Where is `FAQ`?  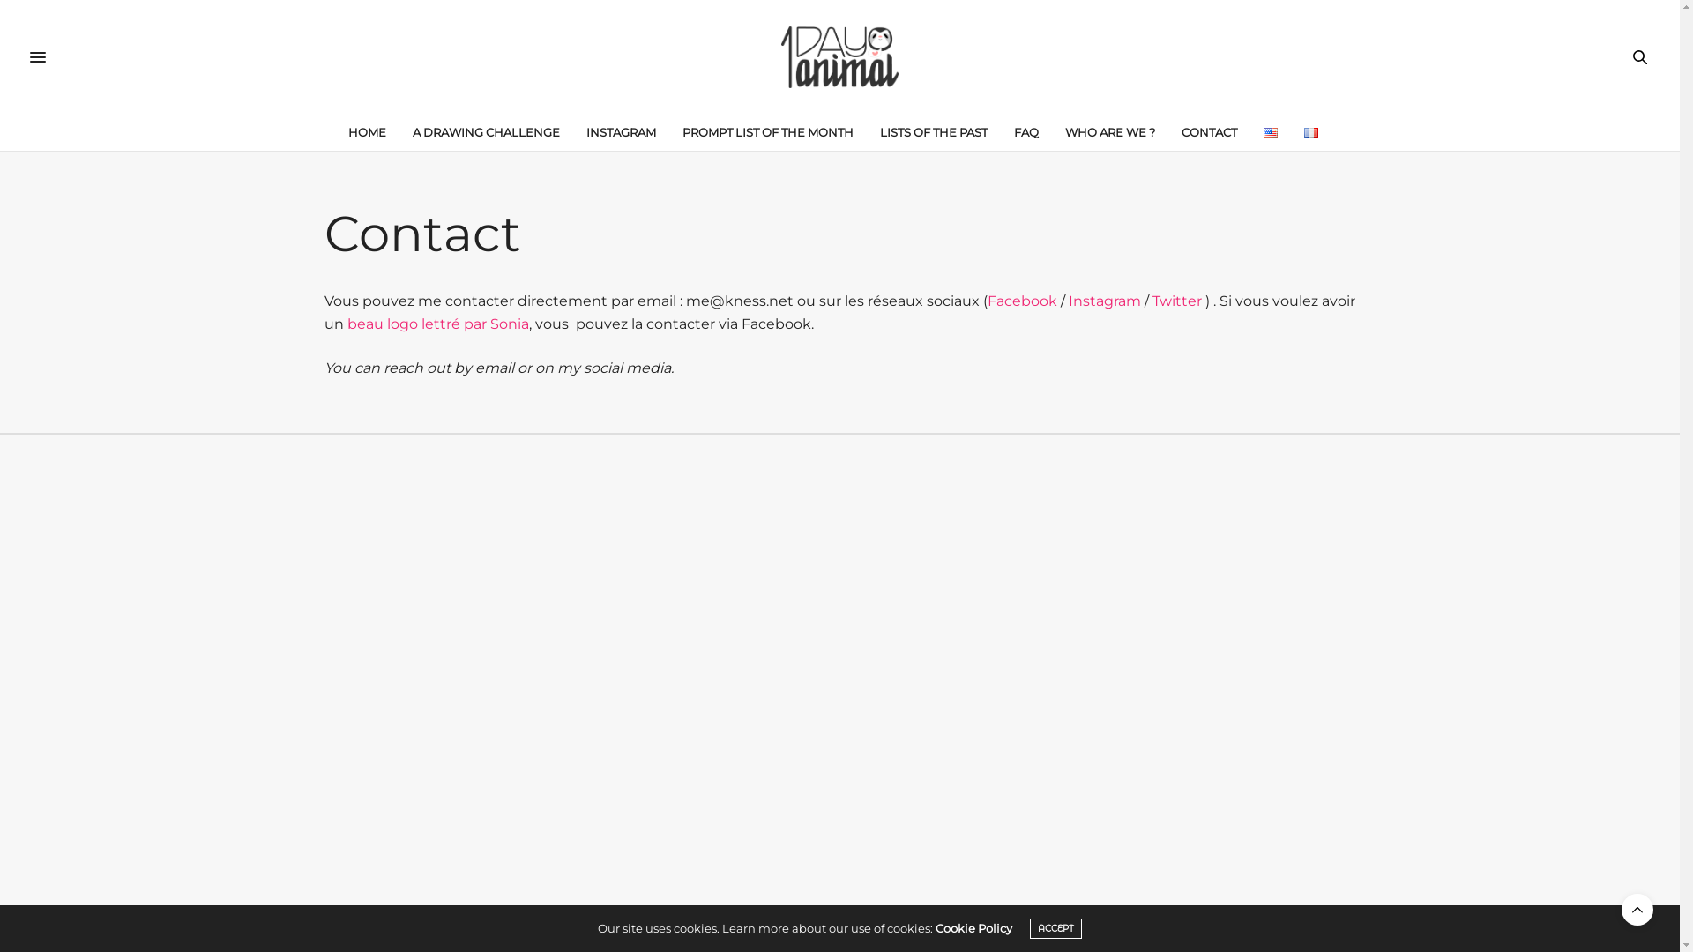
FAQ is located at coordinates (1026, 133).